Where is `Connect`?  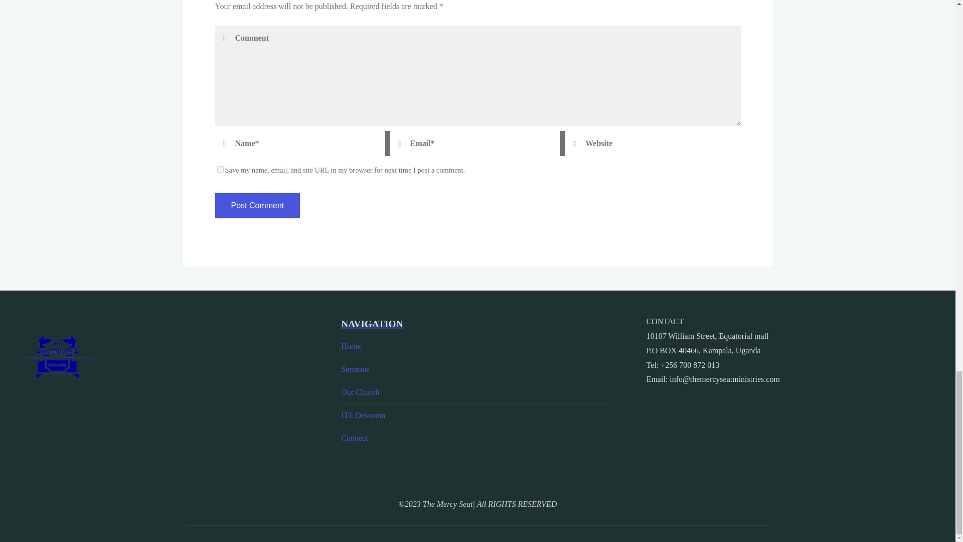 Connect is located at coordinates (354, 438).